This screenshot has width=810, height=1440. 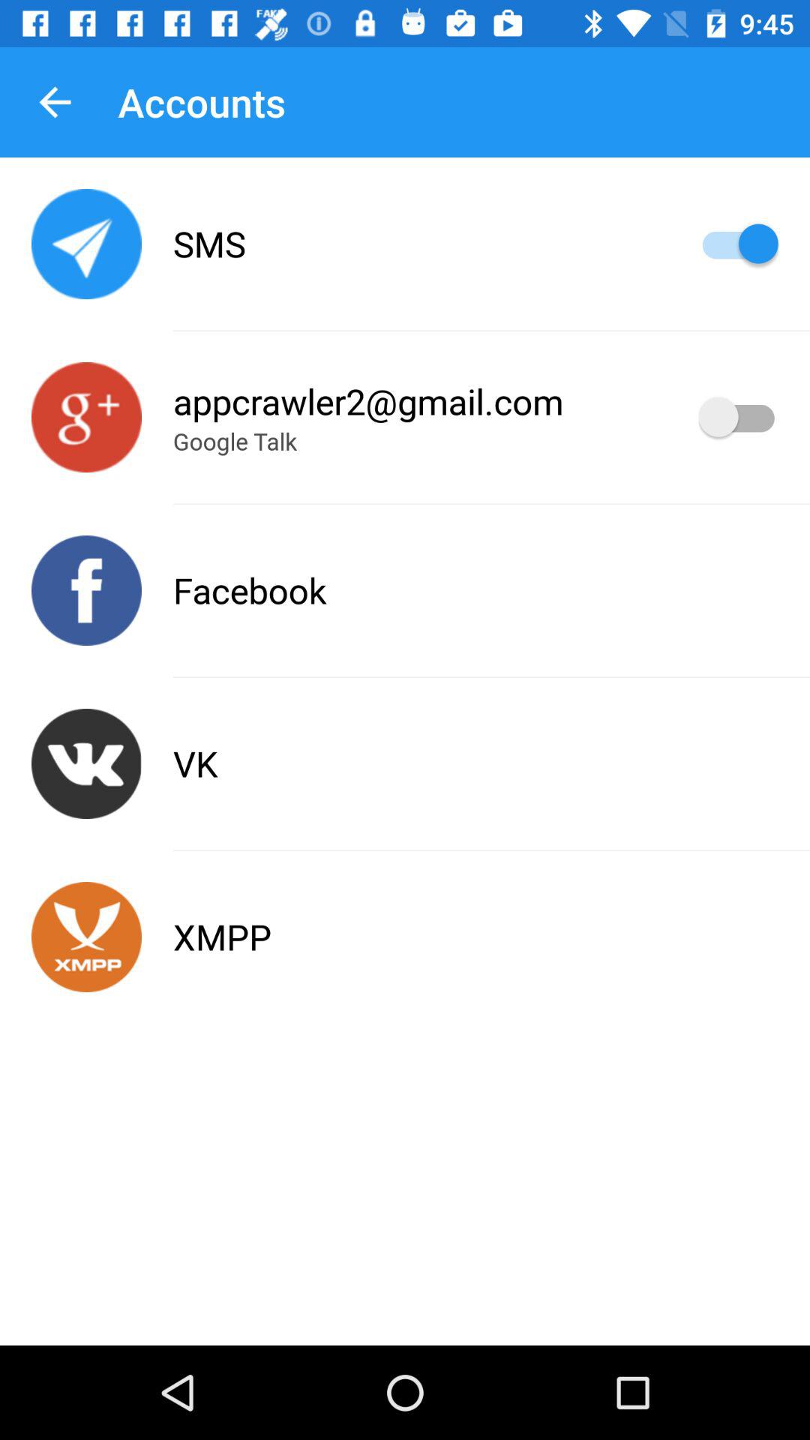 What do you see at coordinates (87, 591) in the screenshot?
I see `open facebook app` at bounding box center [87, 591].